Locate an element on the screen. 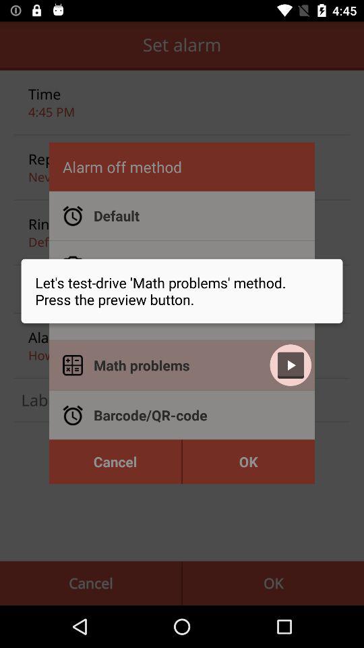  click on ok is located at coordinates (249, 462).